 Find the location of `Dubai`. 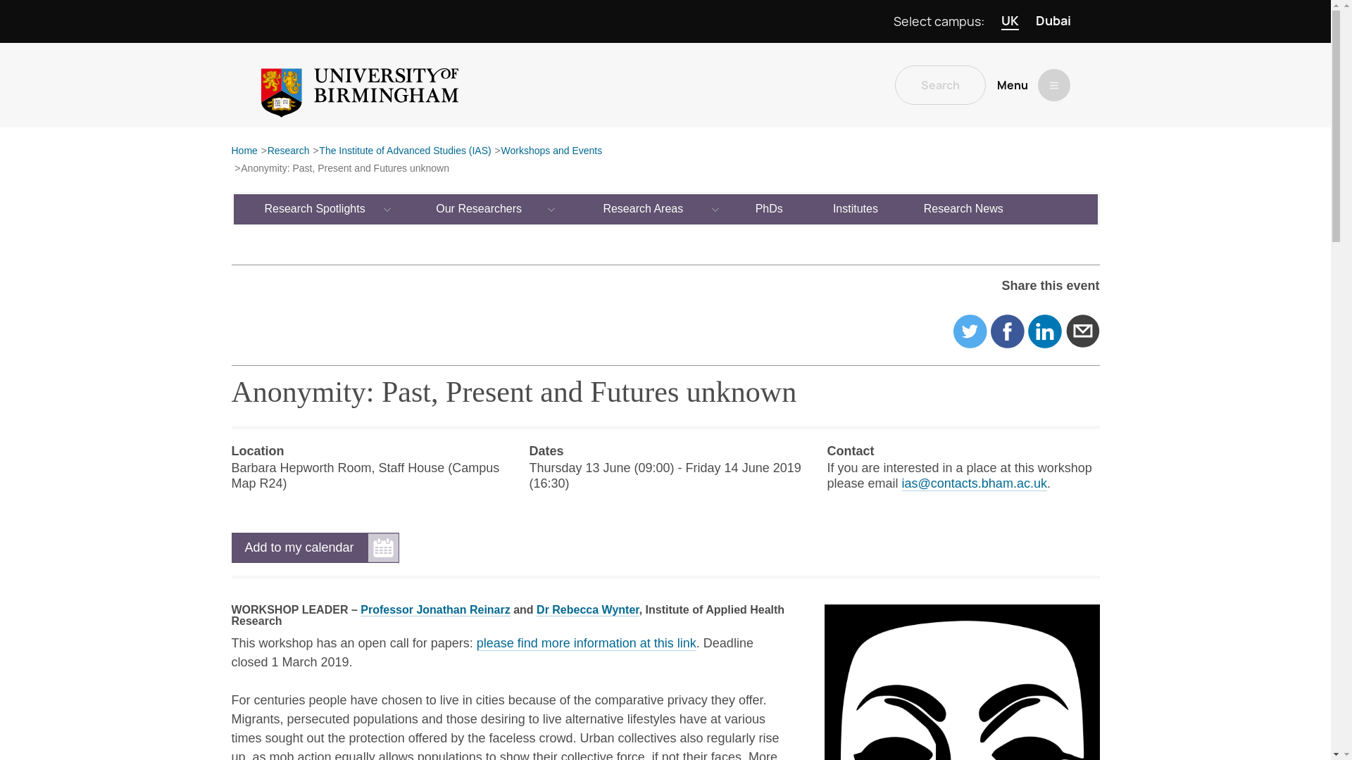

Dubai is located at coordinates (1053, 21).